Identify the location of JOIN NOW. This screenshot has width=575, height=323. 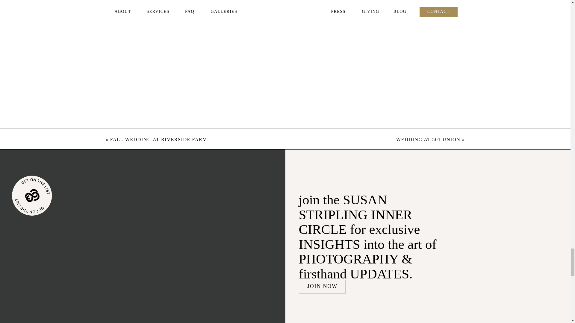
(322, 287).